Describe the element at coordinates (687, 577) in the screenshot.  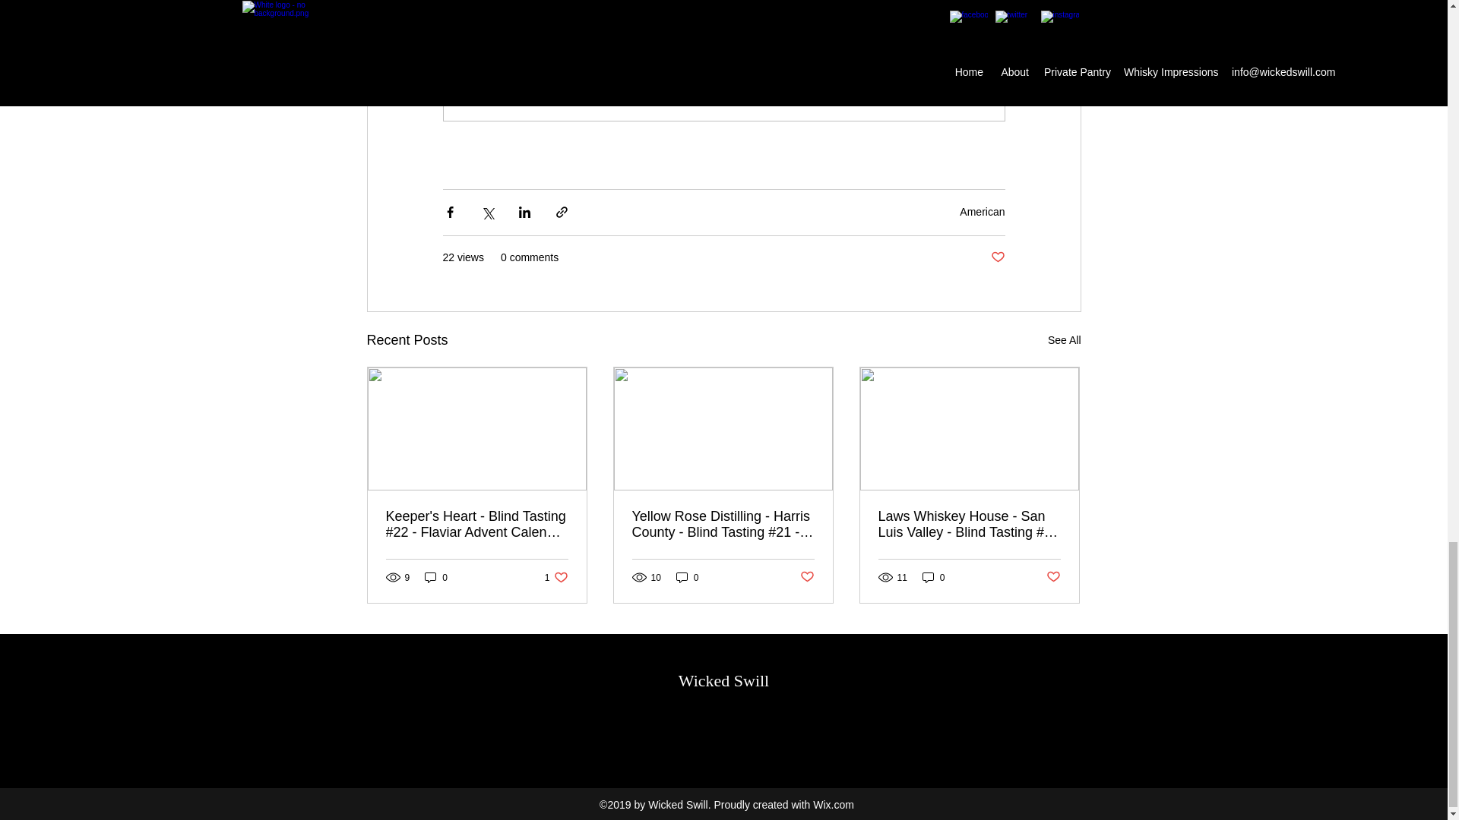
I see `Post not marked as liked` at that location.